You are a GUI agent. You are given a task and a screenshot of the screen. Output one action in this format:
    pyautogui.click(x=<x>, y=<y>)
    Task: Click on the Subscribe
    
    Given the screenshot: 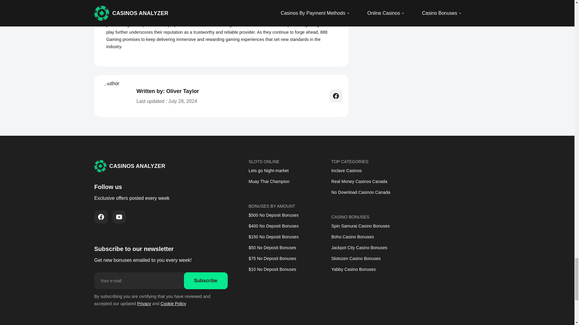 What is the action you would take?
    pyautogui.click(x=206, y=281)
    